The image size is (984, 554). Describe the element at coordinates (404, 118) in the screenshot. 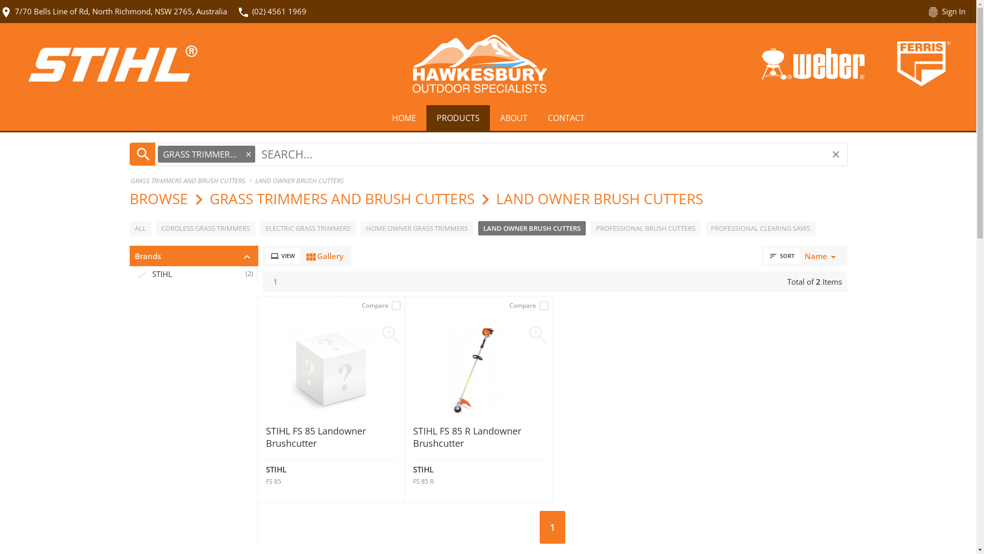

I see `HOME` at that location.